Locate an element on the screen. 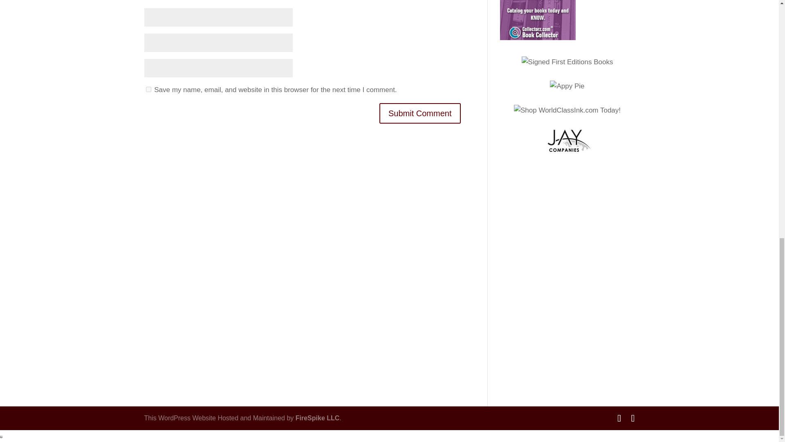 The width and height of the screenshot is (785, 442). Appy Pie is located at coordinates (567, 86).